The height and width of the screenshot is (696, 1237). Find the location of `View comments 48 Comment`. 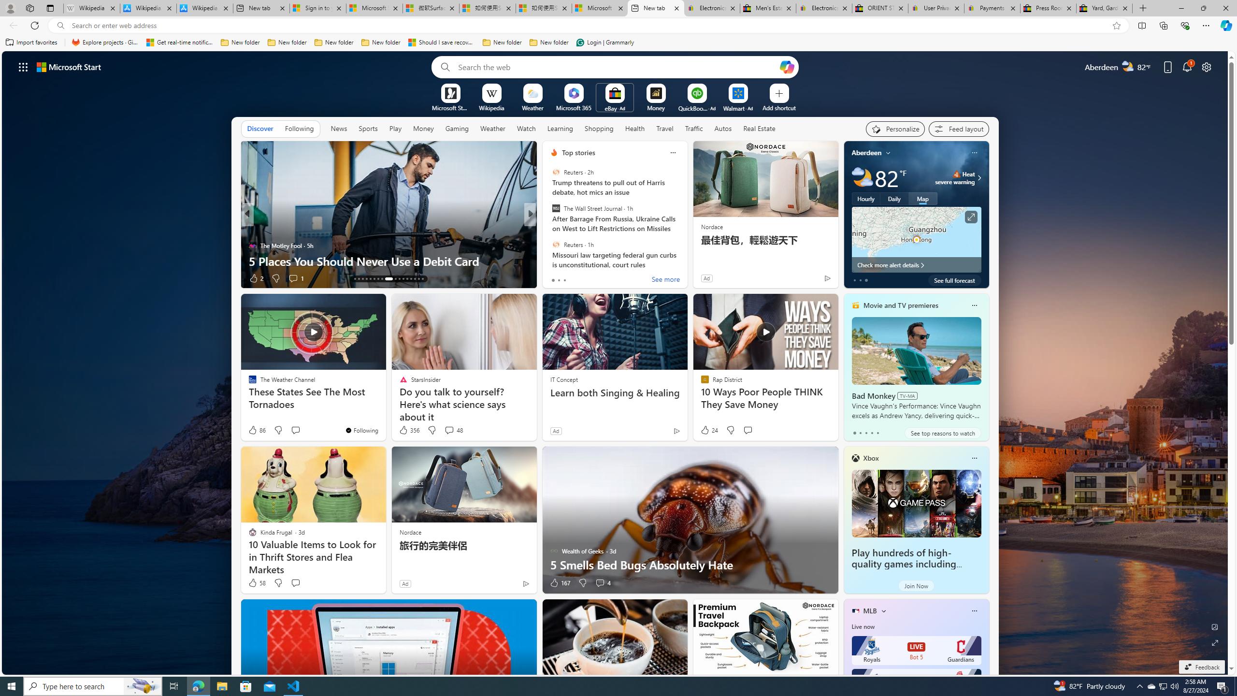

View comments 48 Comment is located at coordinates (453, 430).